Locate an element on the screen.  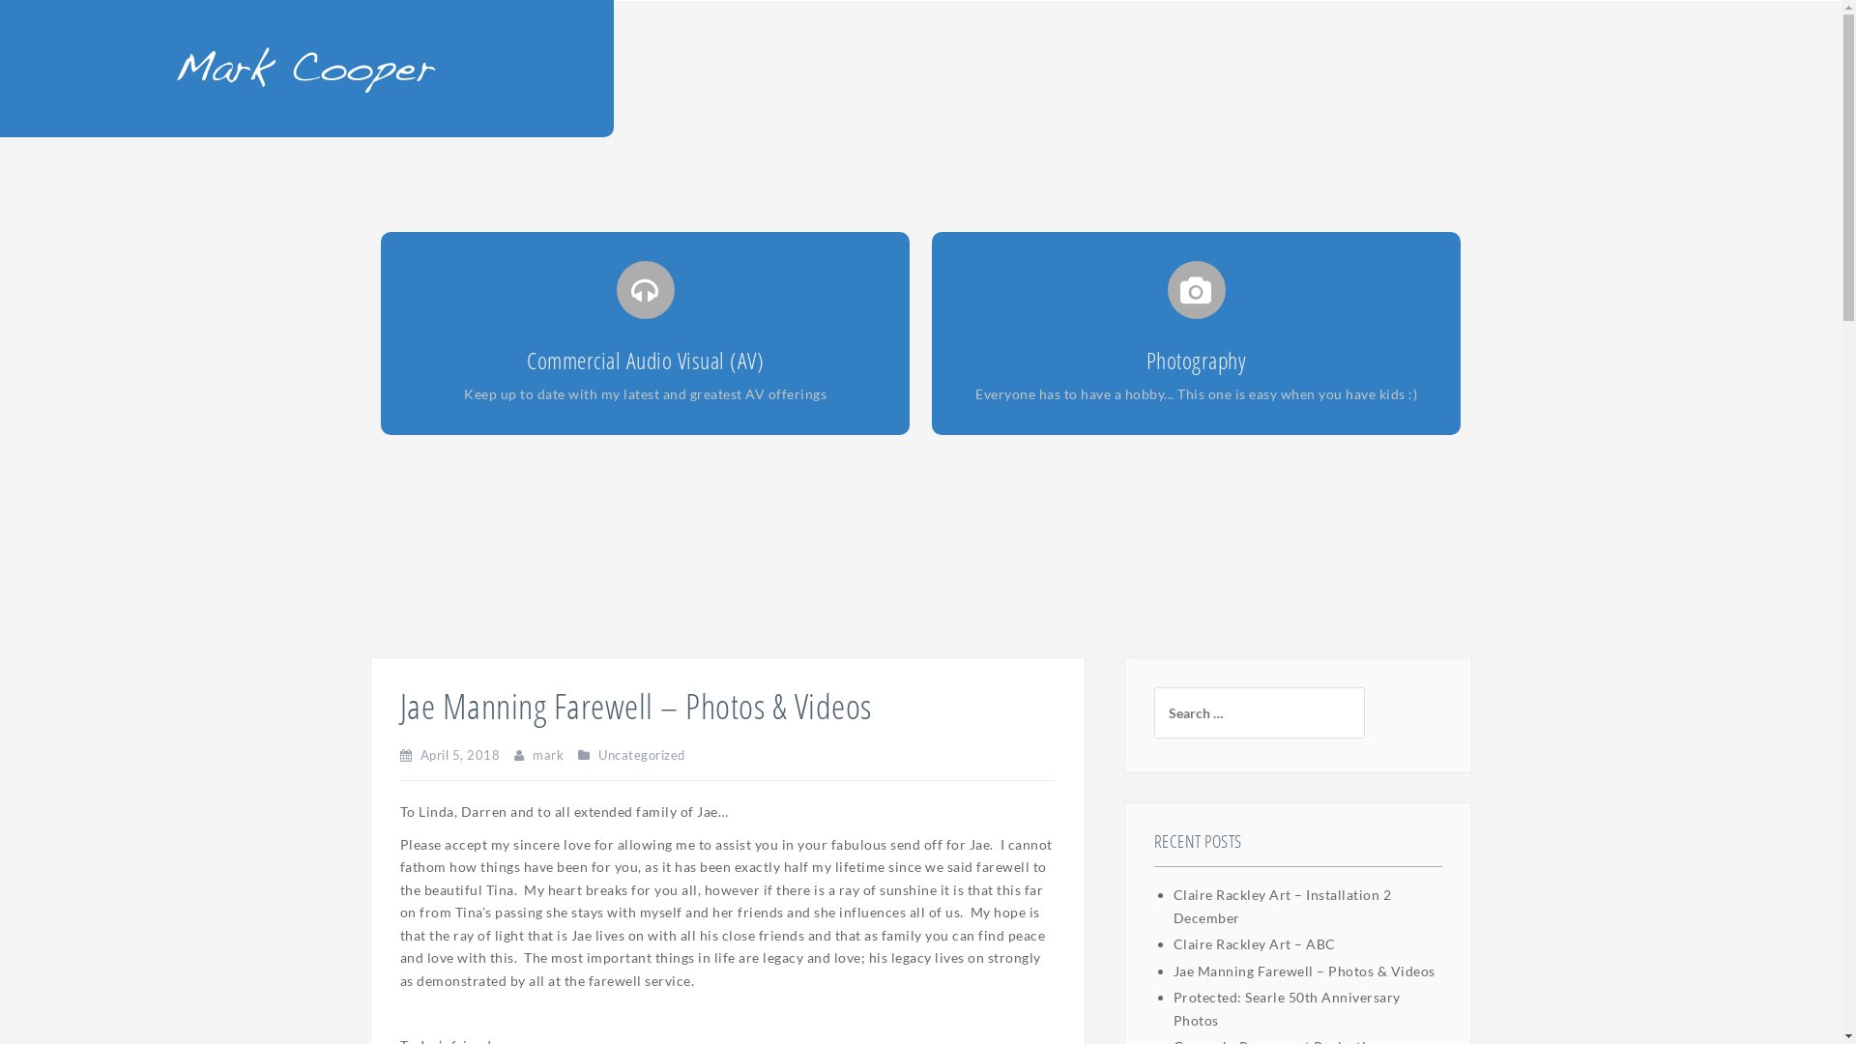
April 5, 2018 is located at coordinates (460, 754).